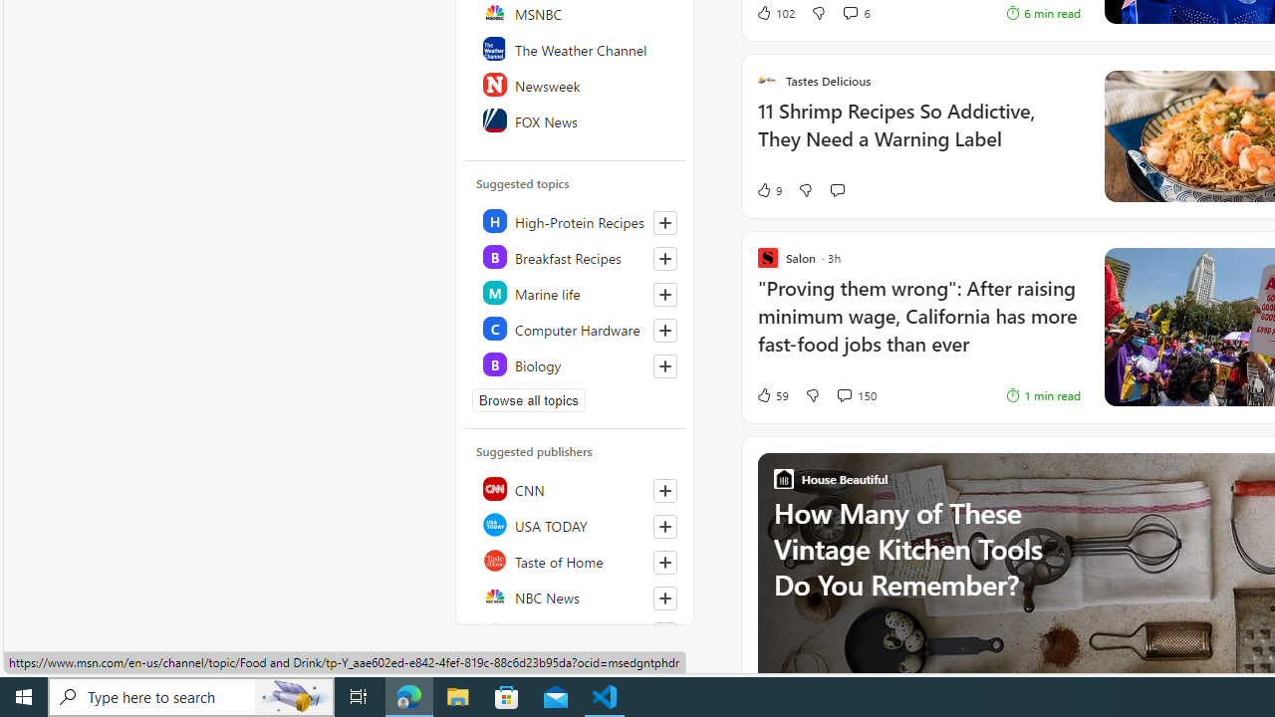 Image resolution: width=1275 pixels, height=717 pixels. Describe the element at coordinates (856, 12) in the screenshot. I see `View comments 6 Comment` at that location.